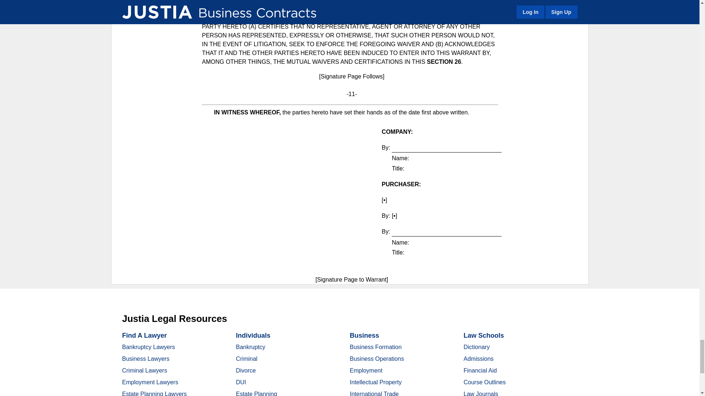  What do you see at coordinates (145, 370) in the screenshot?
I see `Criminal Lawyers` at bounding box center [145, 370].